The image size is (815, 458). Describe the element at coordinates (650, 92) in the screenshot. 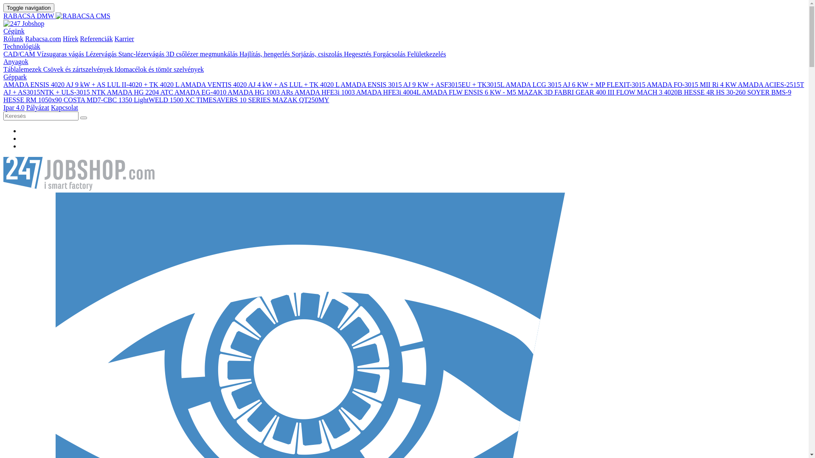

I see `FLOW MACH 3 4020B` at that location.